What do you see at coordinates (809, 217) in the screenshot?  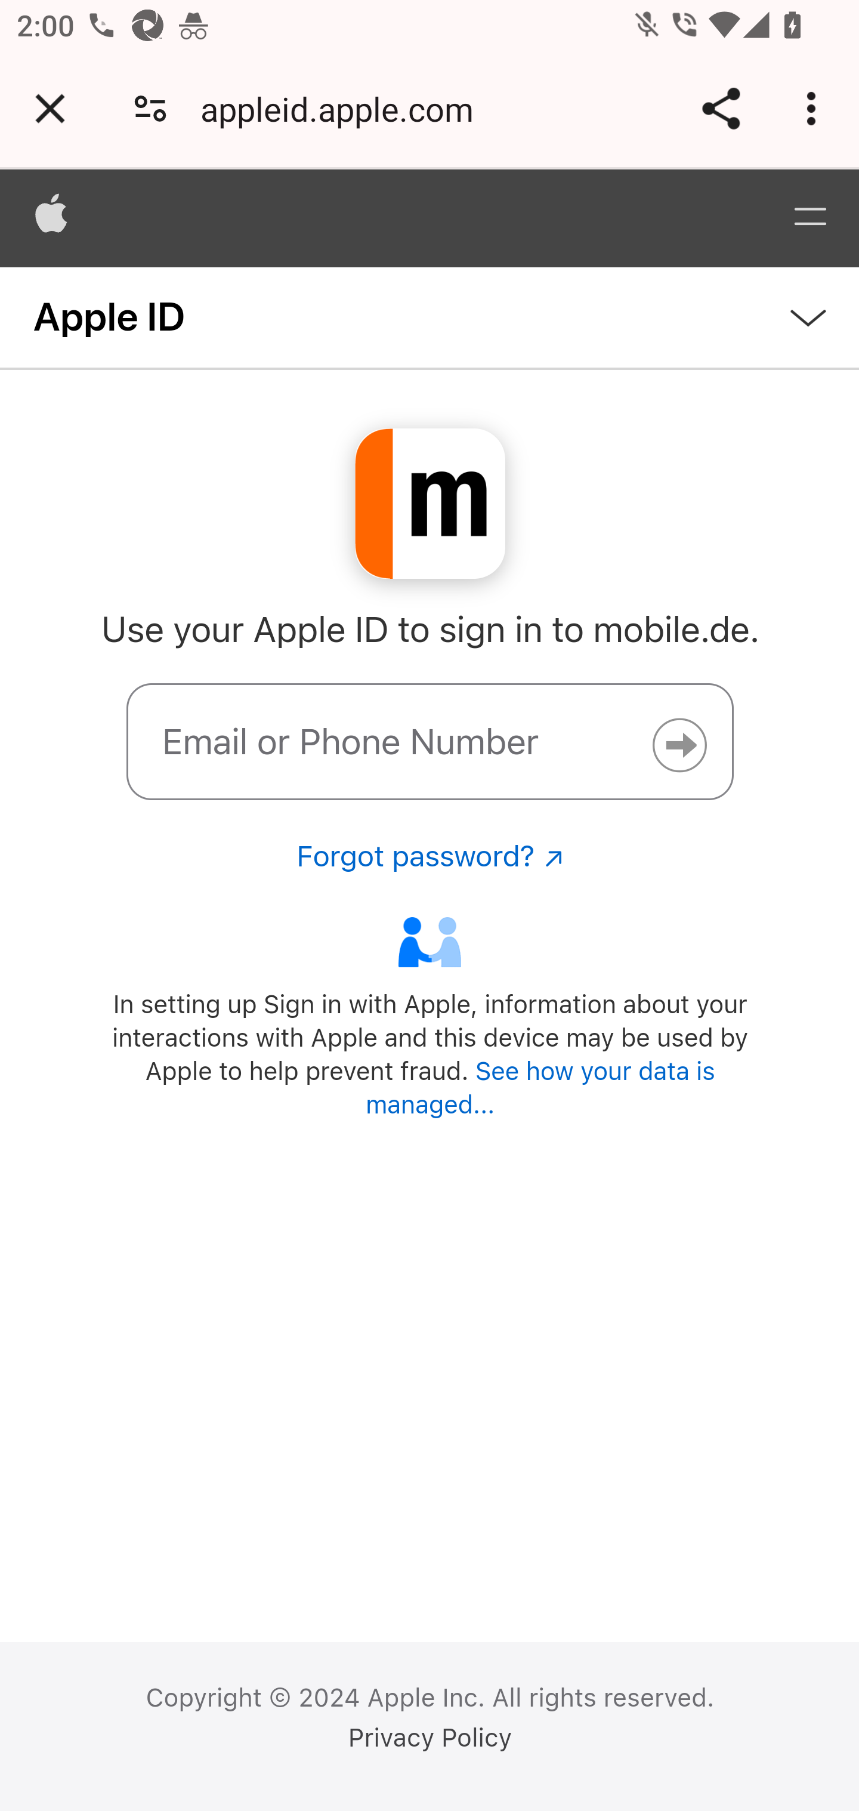 I see `Menu` at bounding box center [809, 217].